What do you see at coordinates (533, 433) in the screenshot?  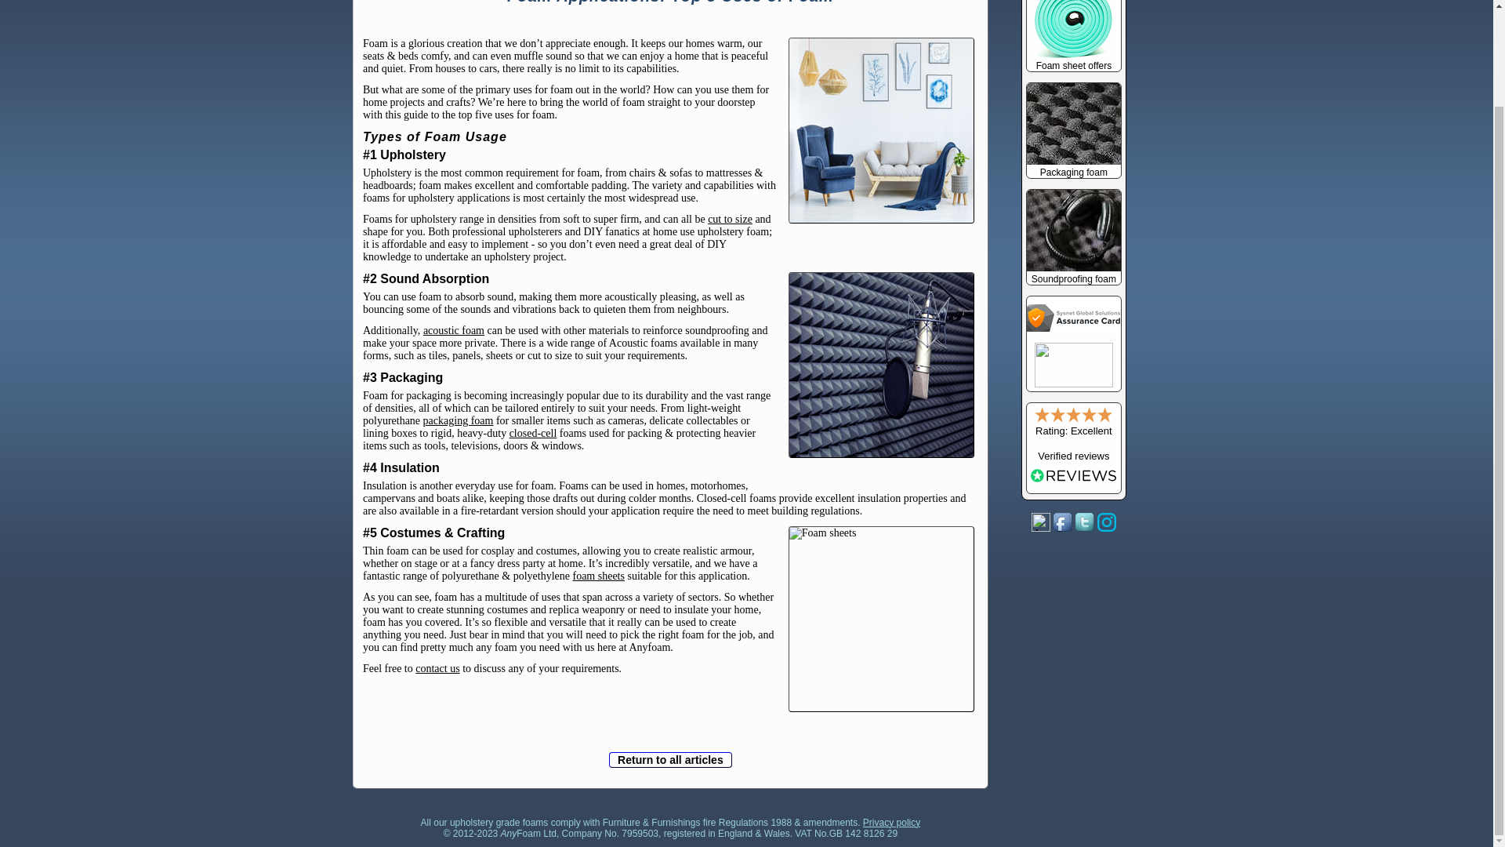 I see `closed-cell` at bounding box center [533, 433].